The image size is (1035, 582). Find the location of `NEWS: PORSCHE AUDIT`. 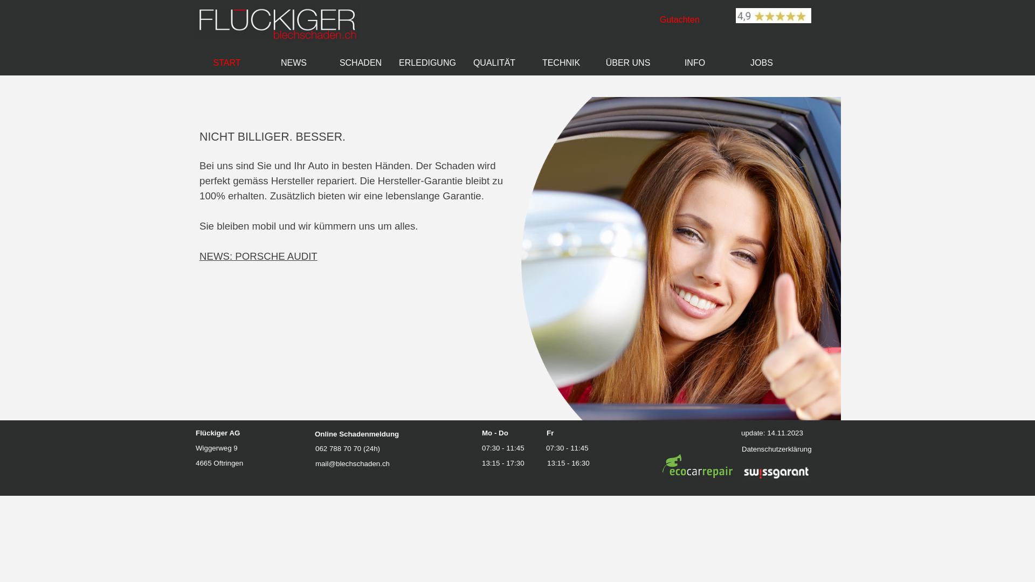

NEWS: PORSCHE AUDIT is located at coordinates (259, 257).